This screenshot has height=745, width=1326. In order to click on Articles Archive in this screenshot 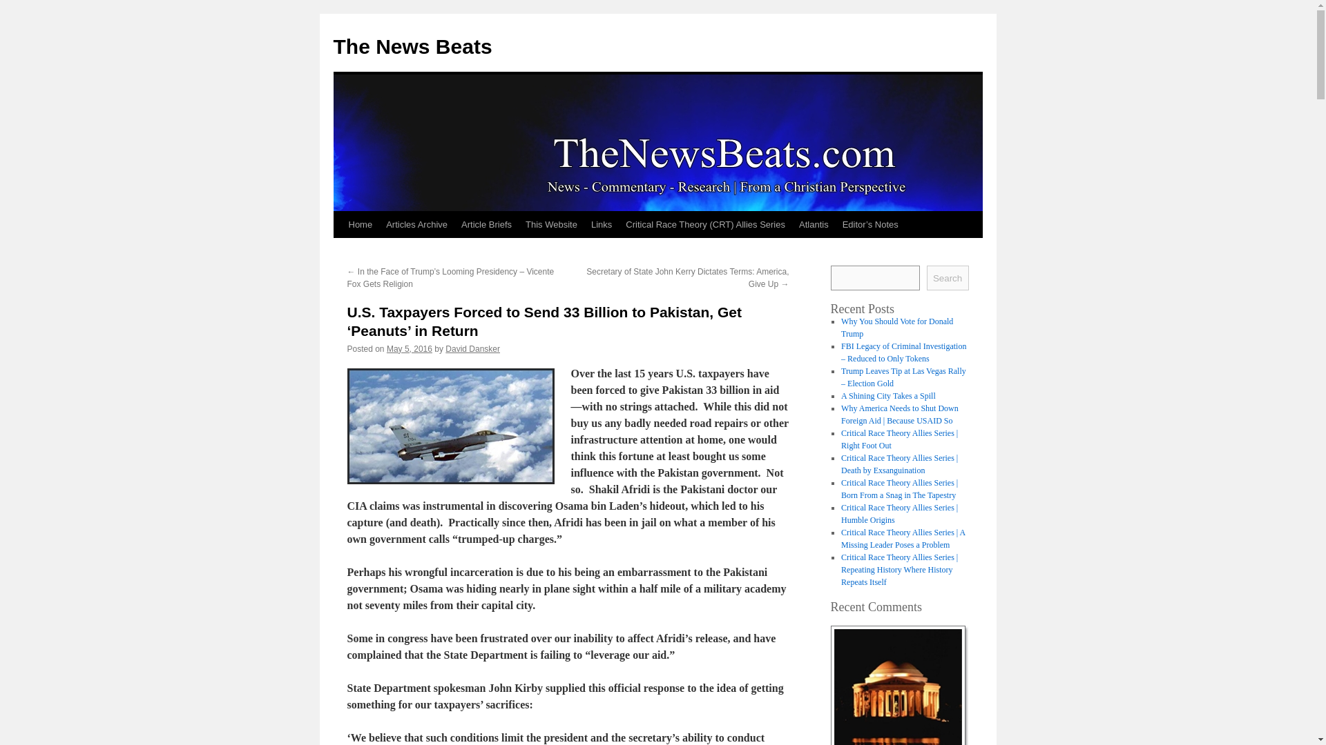, I will do `click(417, 224)`.